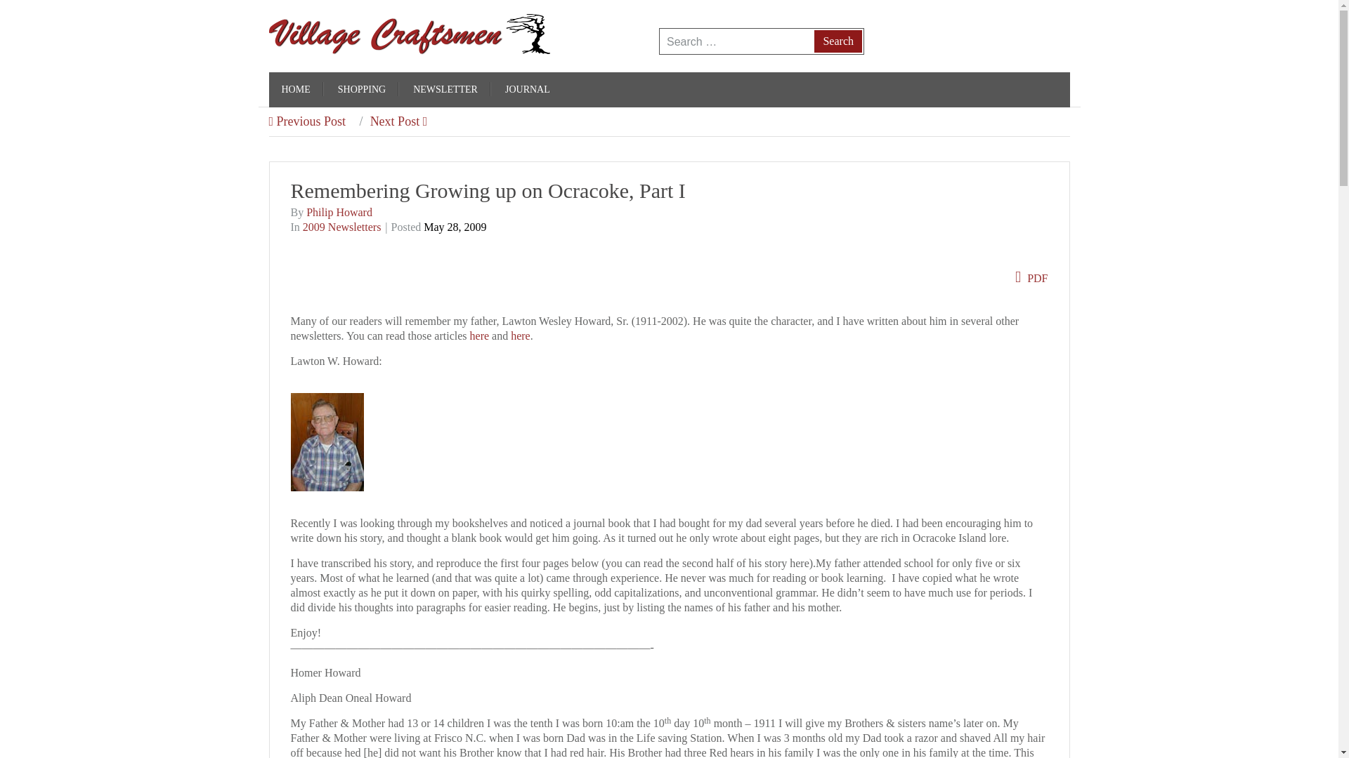 This screenshot has height=758, width=1349. Describe the element at coordinates (520, 335) in the screenshot. I see `here` at that location.